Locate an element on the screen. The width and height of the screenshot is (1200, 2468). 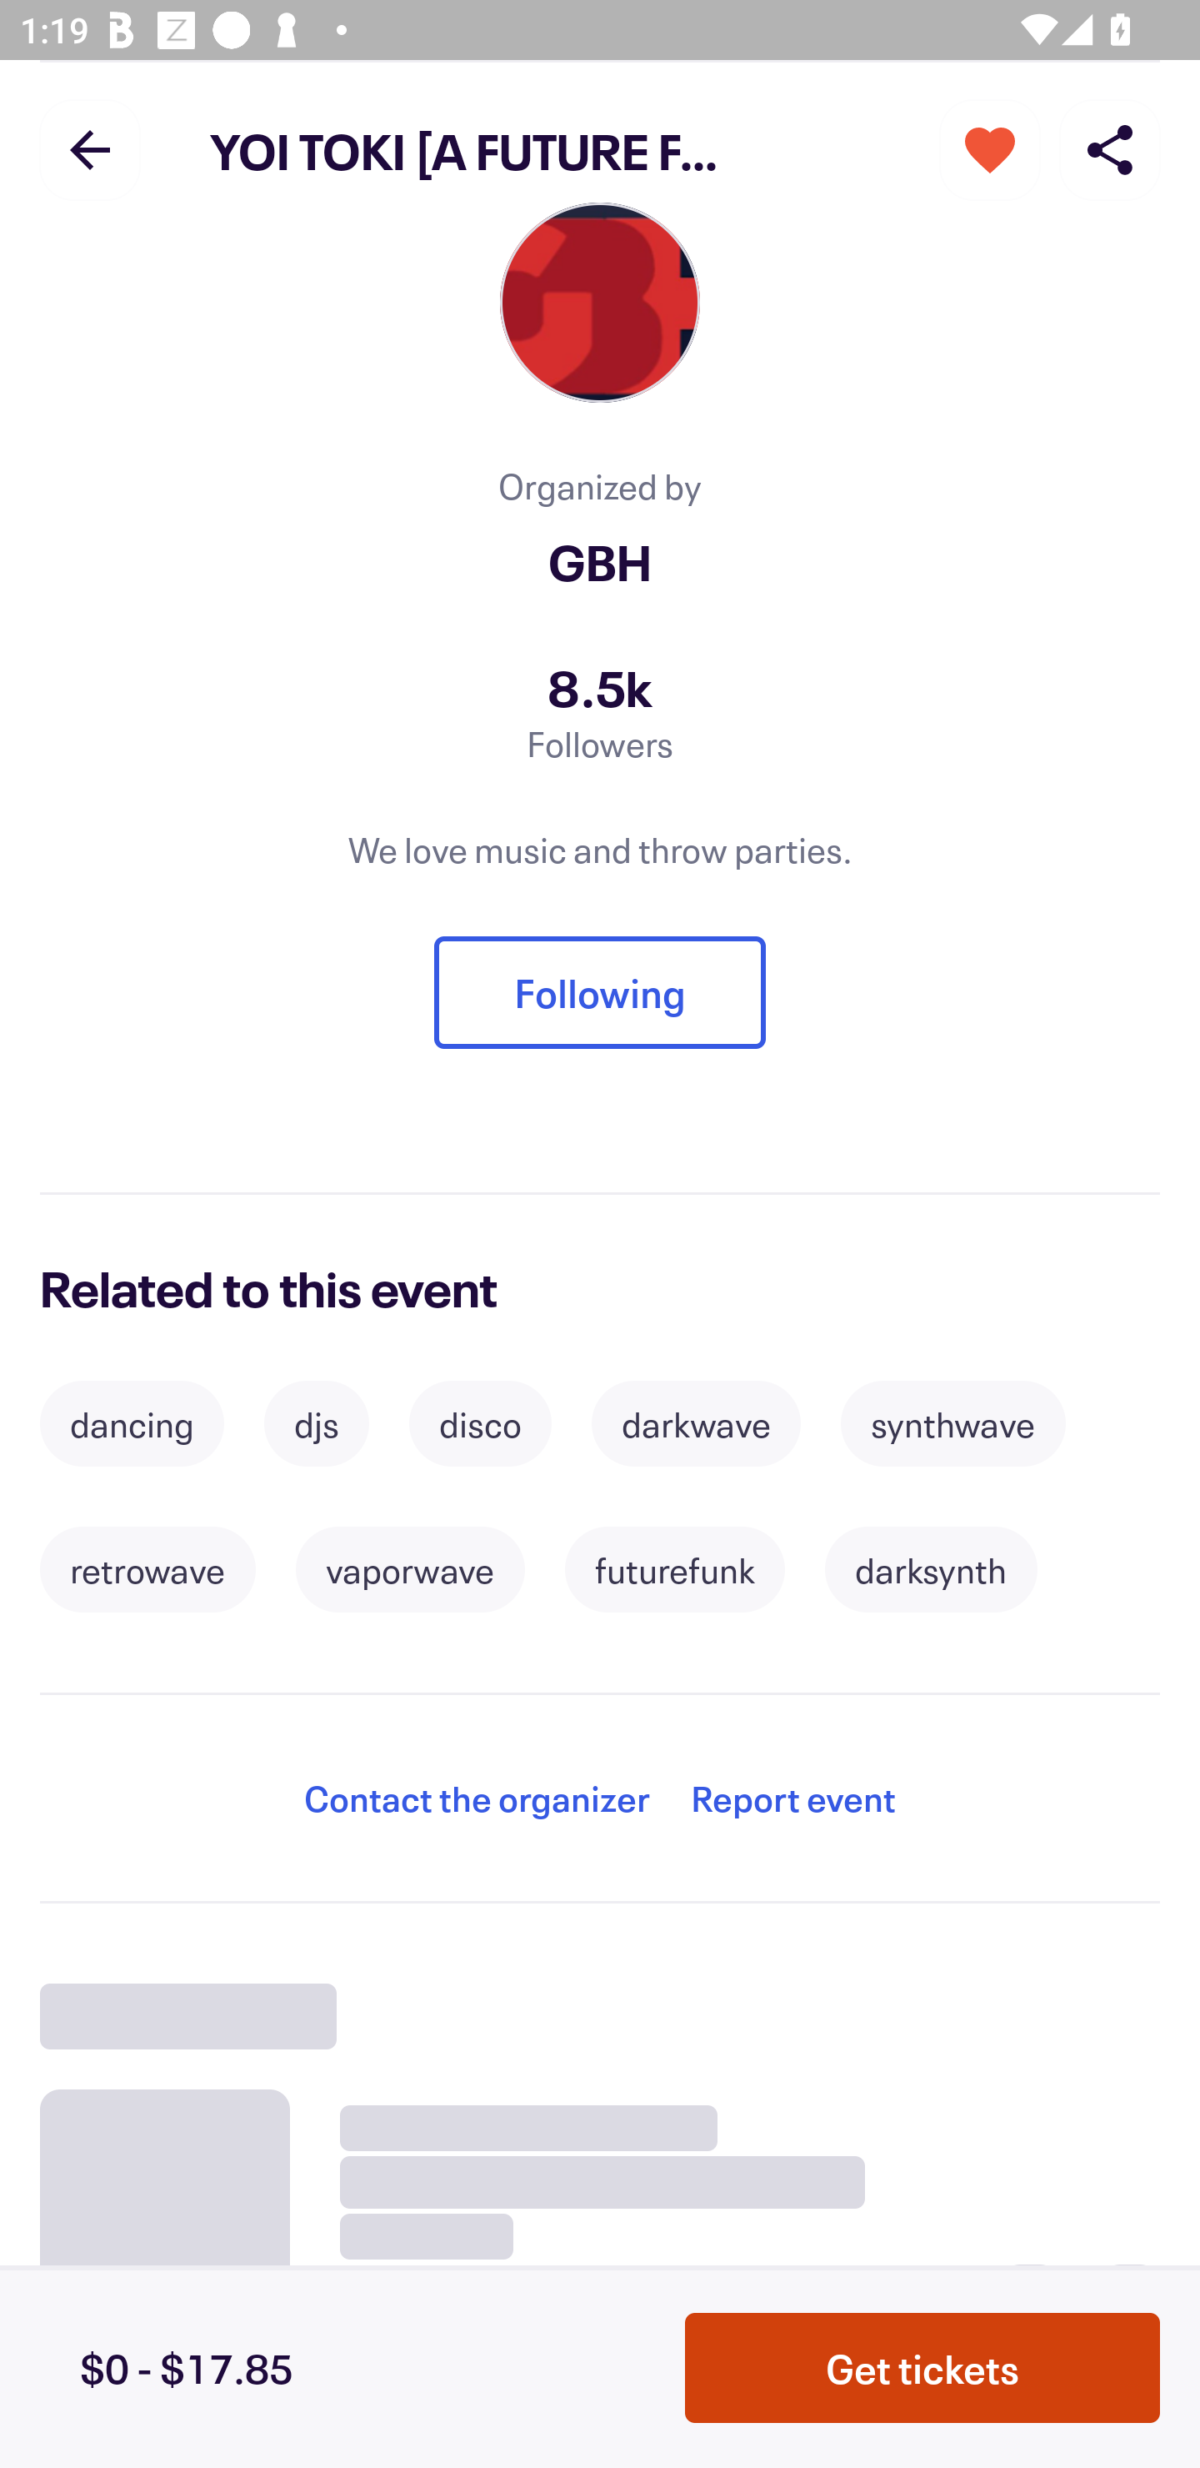
synthwave is located at coordinates (953, 1423).